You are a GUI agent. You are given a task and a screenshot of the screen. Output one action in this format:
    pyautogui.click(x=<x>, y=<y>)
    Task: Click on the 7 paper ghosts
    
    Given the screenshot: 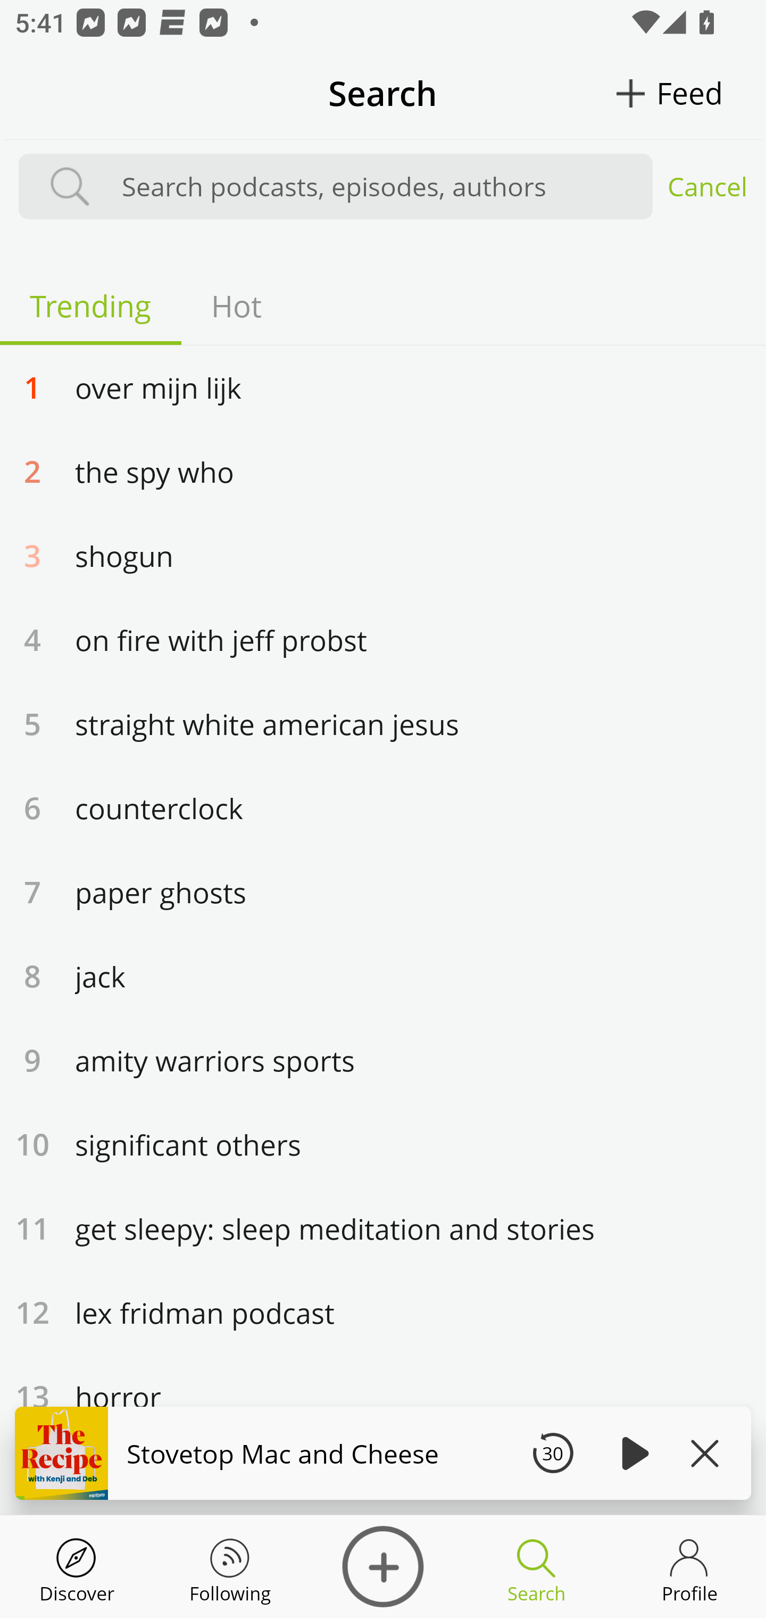 What is the action you would take?
    pyautogui.click(x=383, y=891)
    